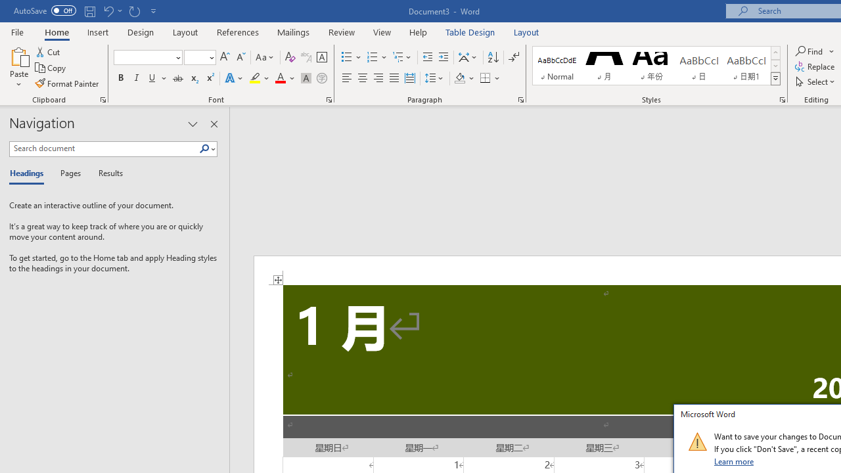 The image size is (841, 473). What do you see at coordinates (468, 58) in the screenshot?
I see `Asian Layout` at bounding box center [468, 58].